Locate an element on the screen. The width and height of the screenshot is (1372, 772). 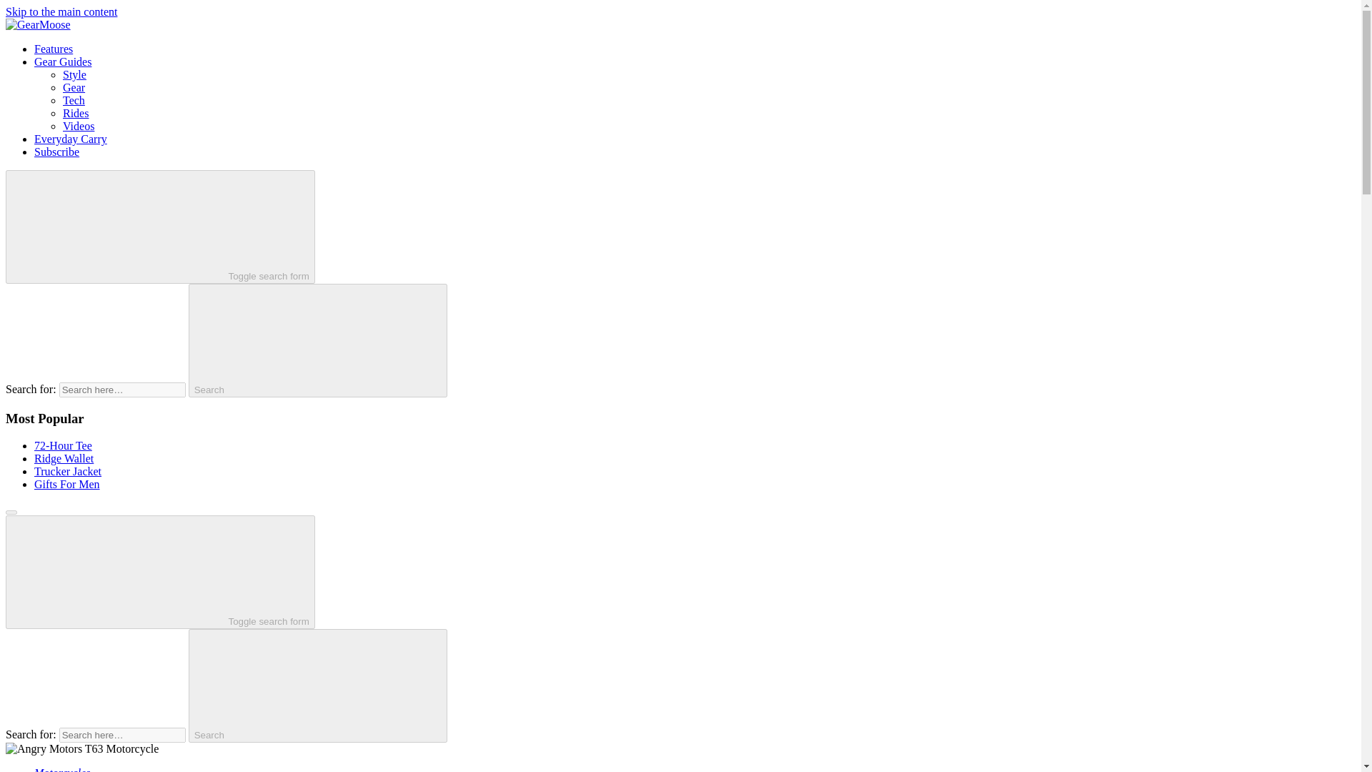
Features is located at coordinates (53, 49).